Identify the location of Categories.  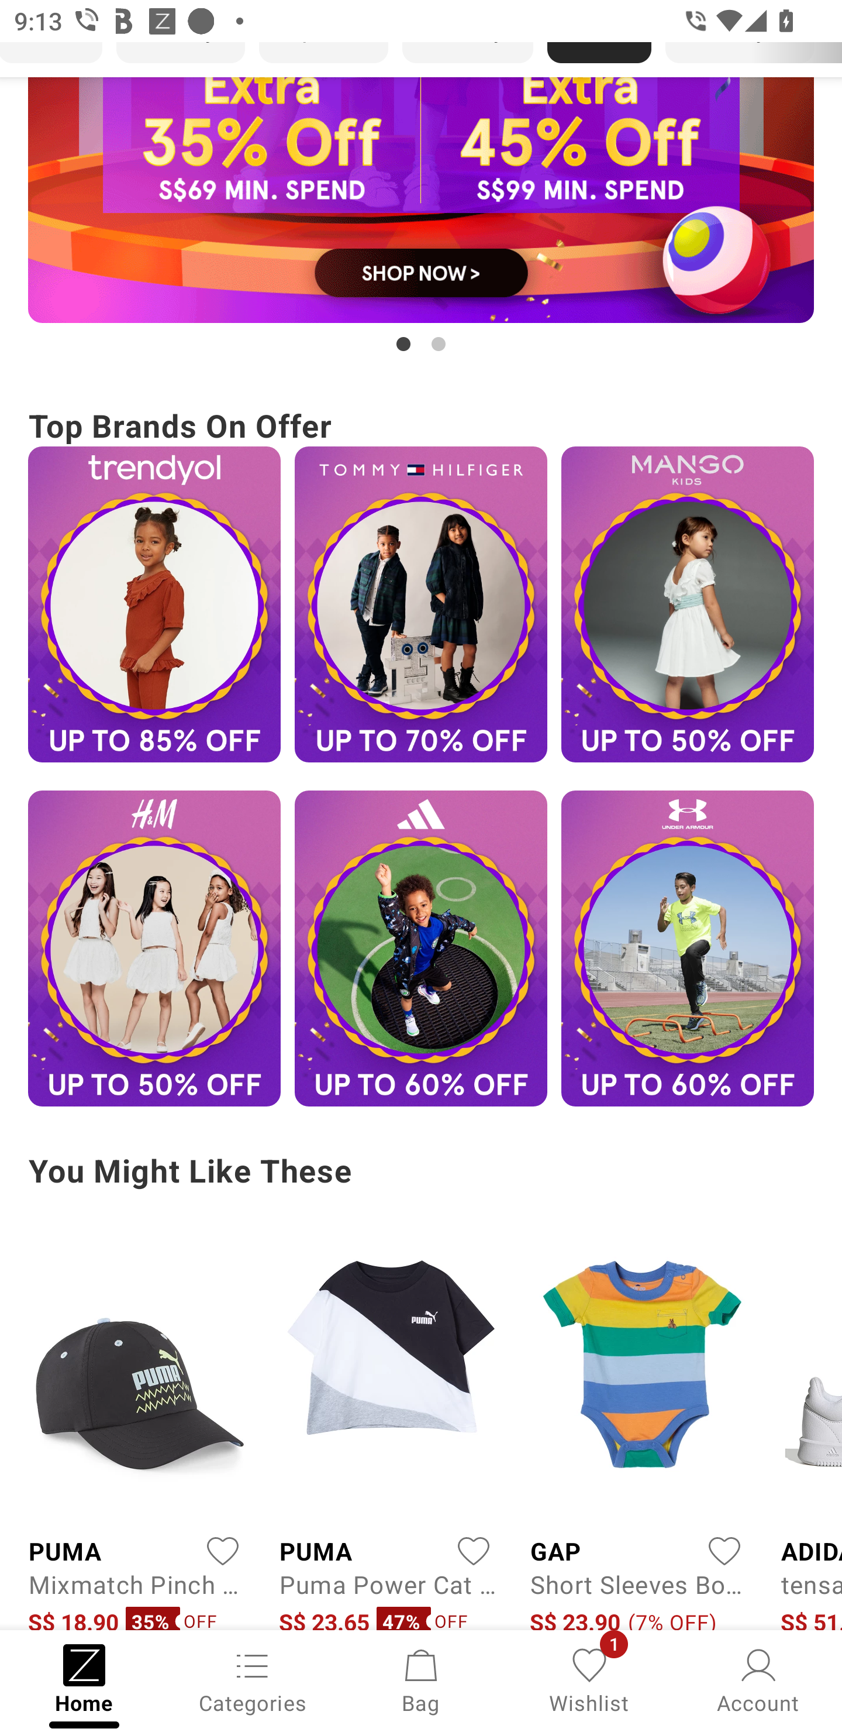
(253, 1679).